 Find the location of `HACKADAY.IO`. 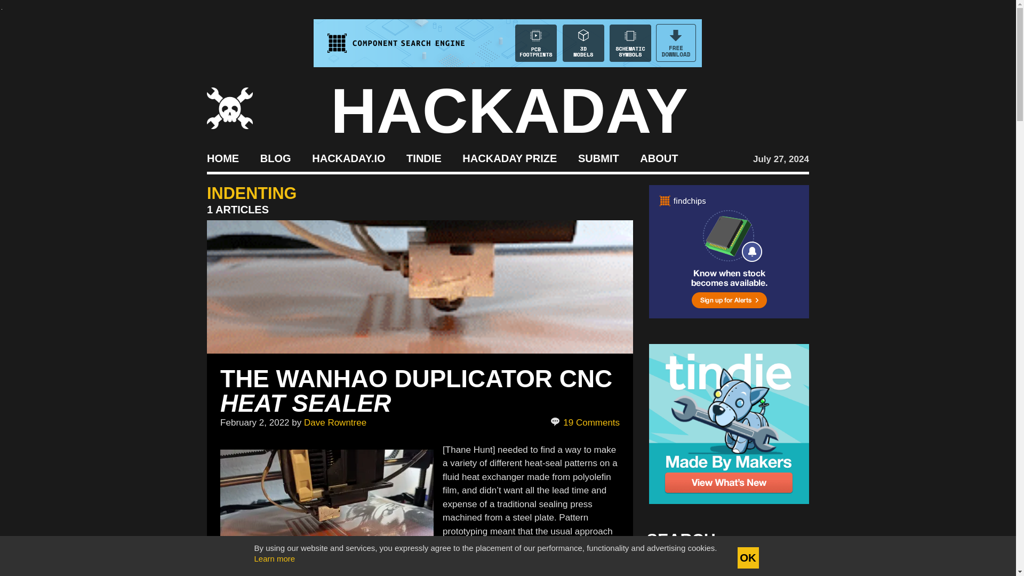

HACKADAY.IO is located at coordinates (348, 158).